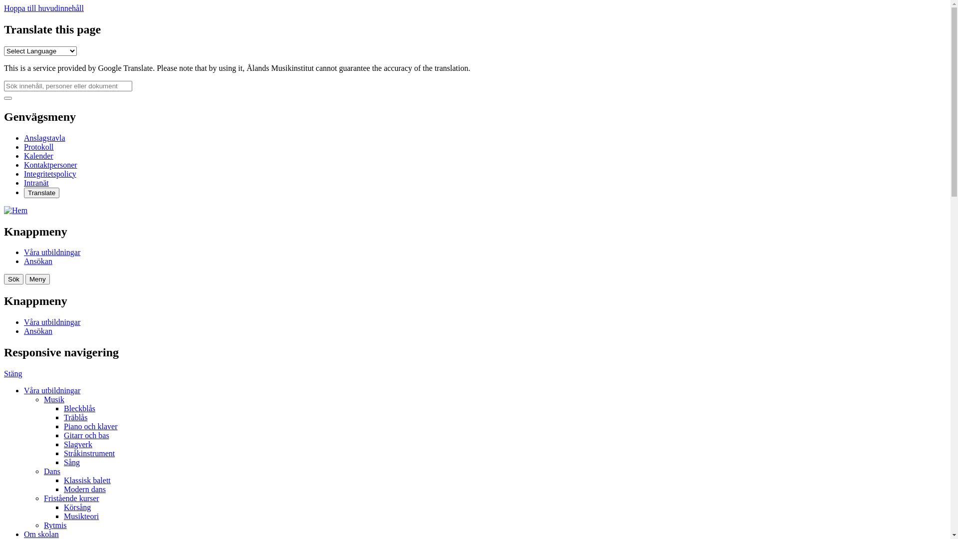 This screenshot has height=539, width=958. Describe the element at coordinates (91, 426) in the screenshot. I see `Piano och klaver` at that location.